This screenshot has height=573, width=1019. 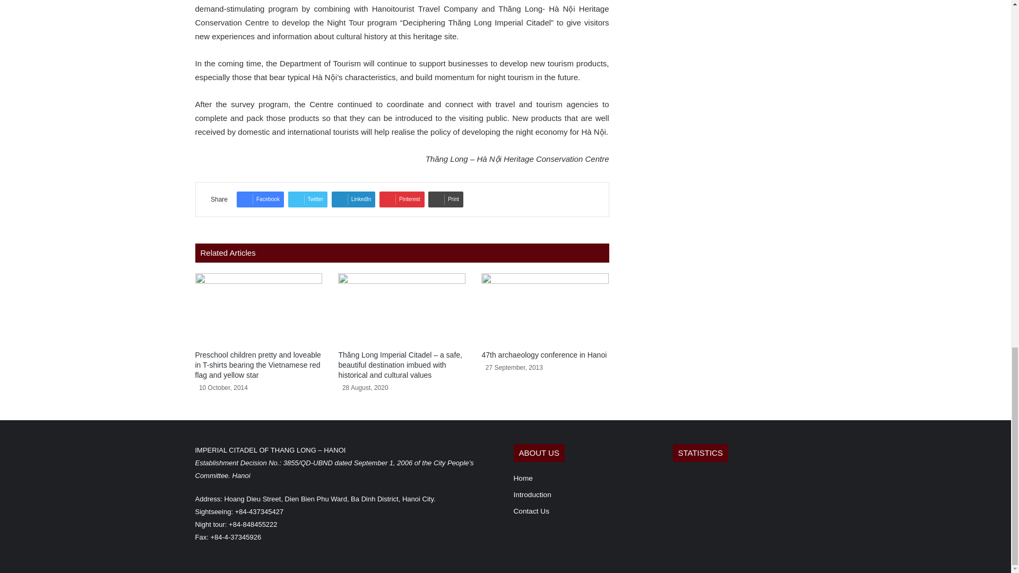 What do you see at coordinates (308, 199) in the screenshot?
I see `Twitter` at bounding box center [308, 199].